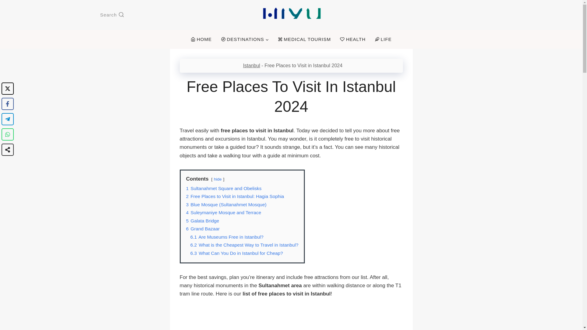 The image size is (587, 330). Describe the element at coordinates (223, 212) in the screenshot. I see `4 Suleymaniye Mosque and Terrace` at that location.